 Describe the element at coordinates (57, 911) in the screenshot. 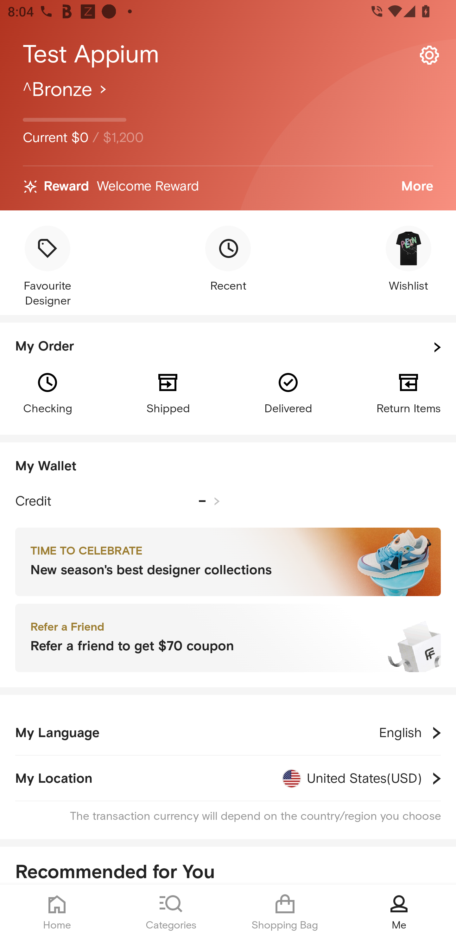

I see `Home` at that location.